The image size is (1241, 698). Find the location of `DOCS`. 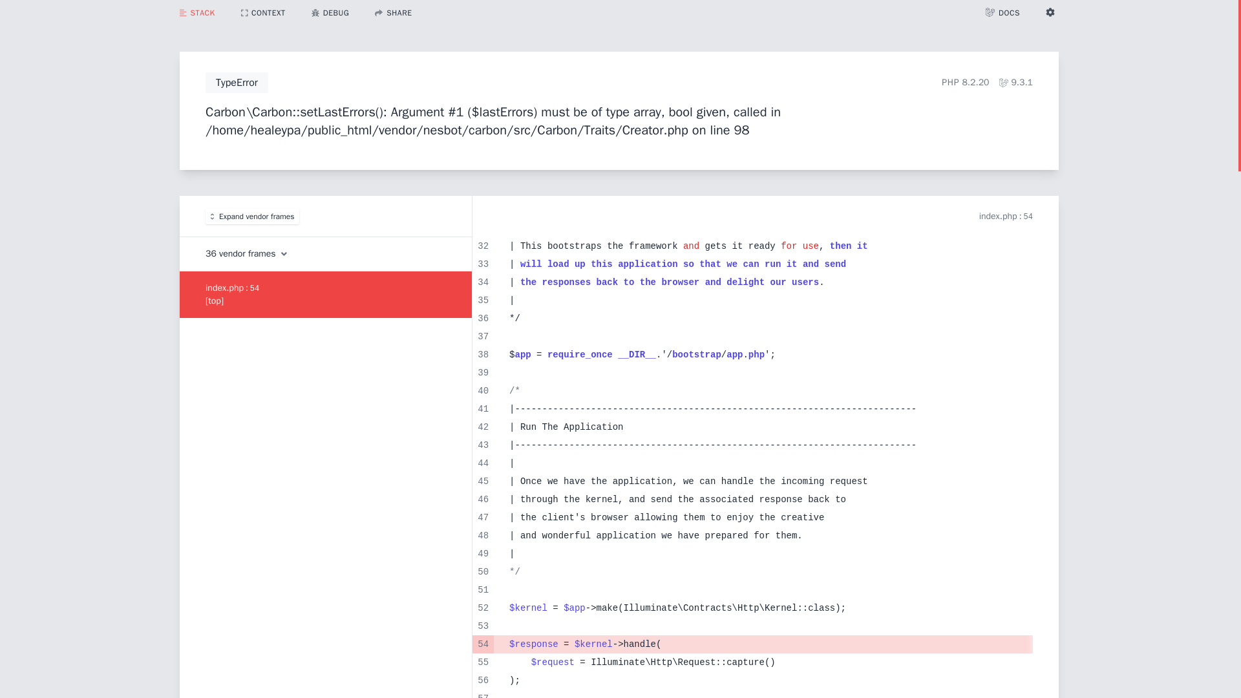

DOCS is located at coordinates (1002, 13).